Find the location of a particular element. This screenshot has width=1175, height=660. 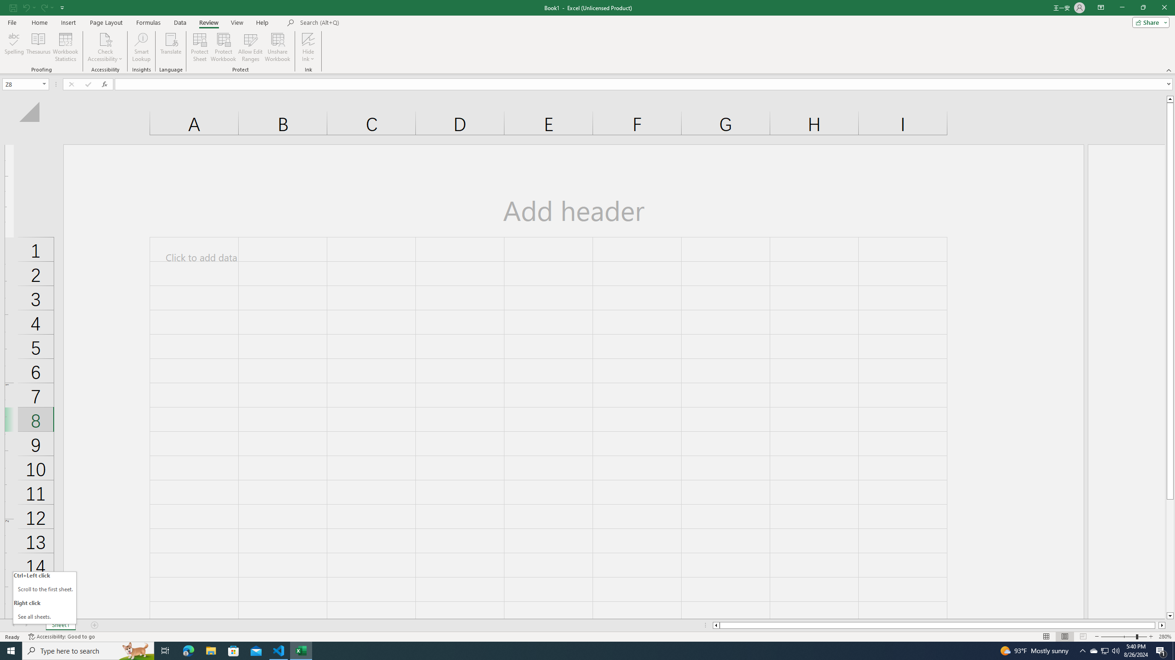

Name Box is located at coordinates (25, 84).